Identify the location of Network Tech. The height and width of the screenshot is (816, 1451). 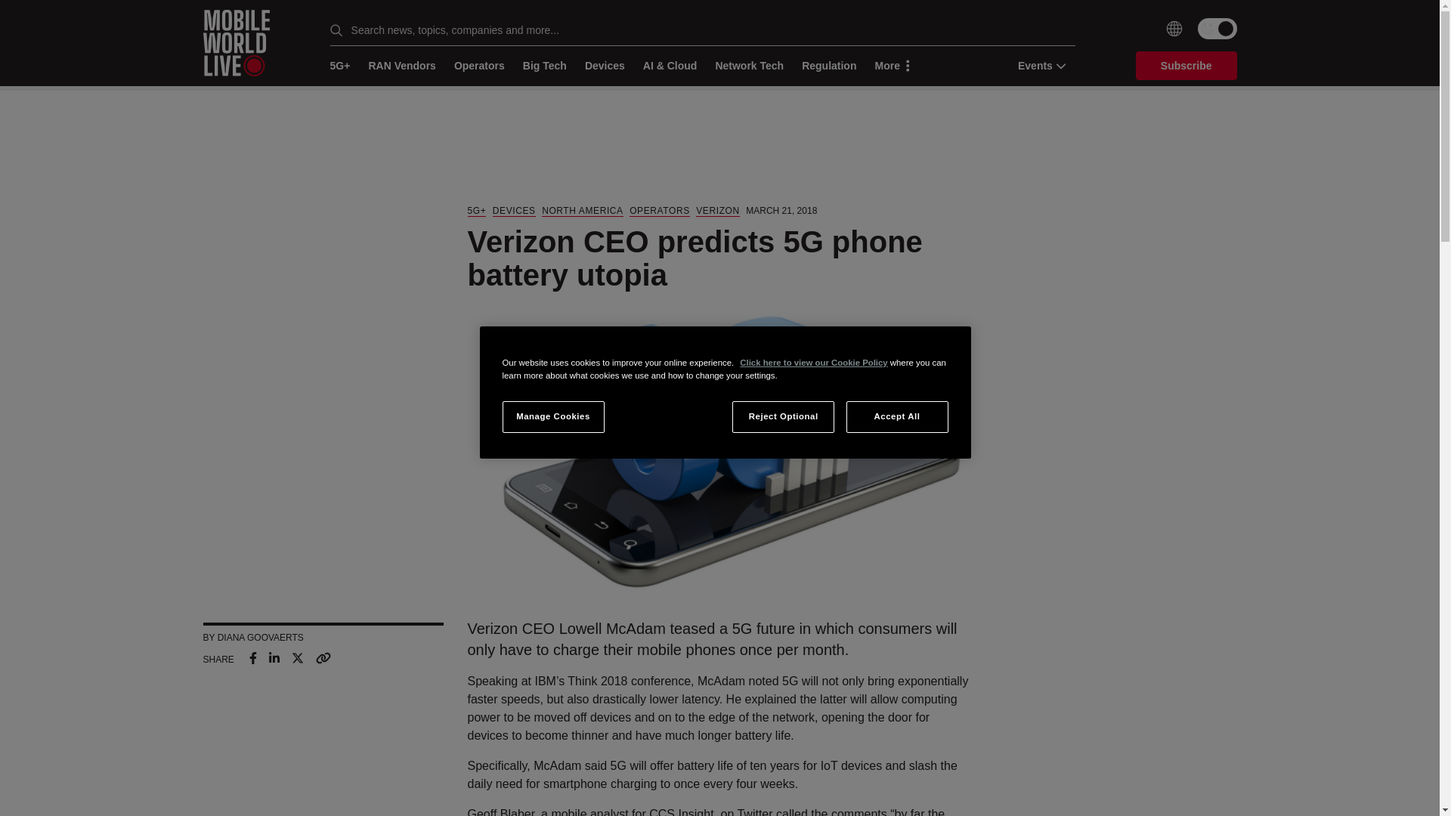
(749, 66).